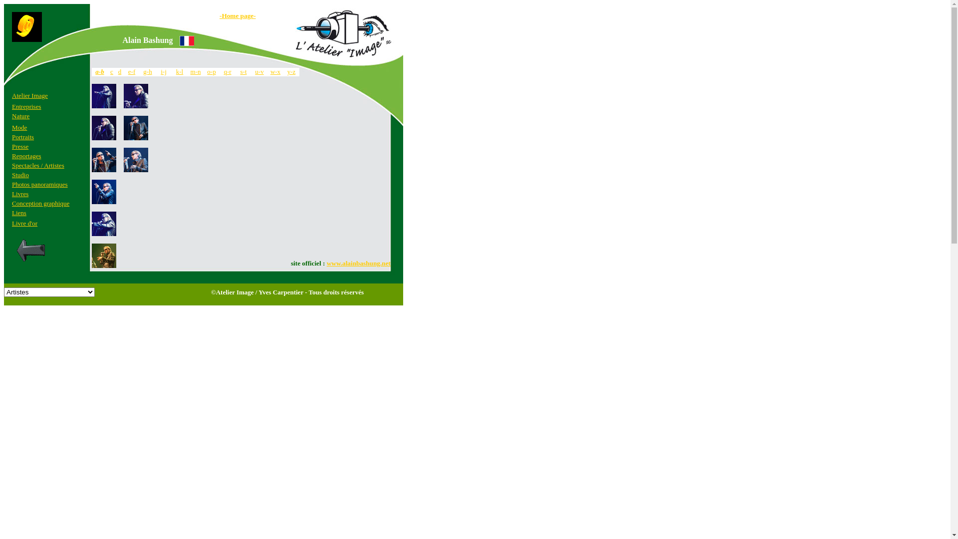 The image size is (958, 539). Describe the element at coordinates (23, 137) in the screenshot. I see `Portraits` at that location.